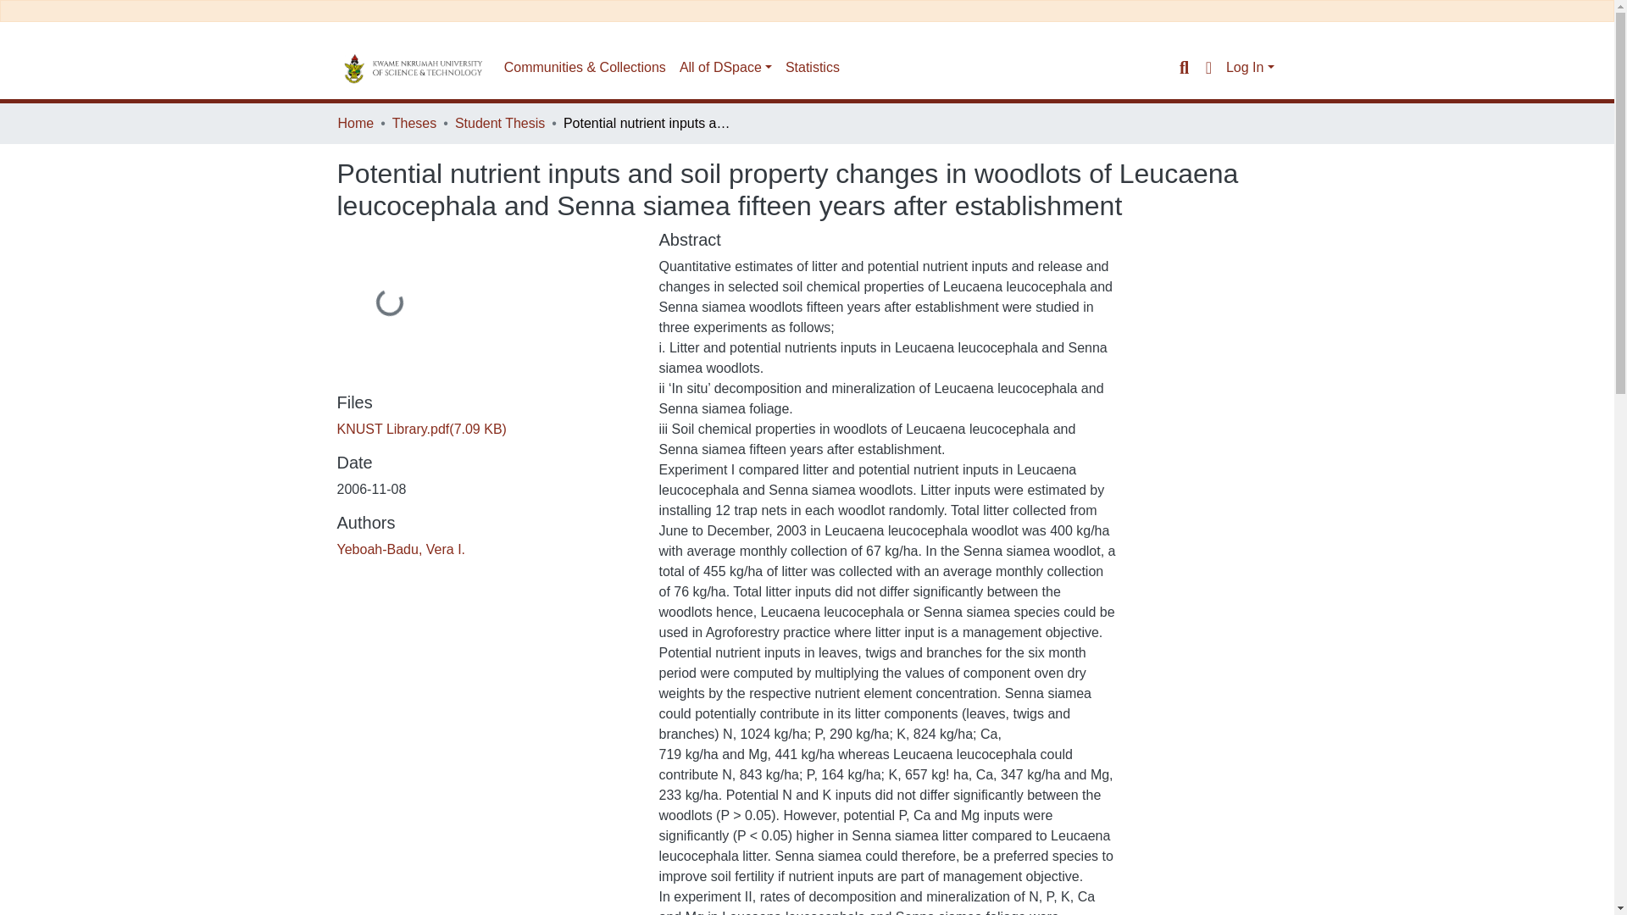 The width and height of the screenshot is (1627, 915). Describe the element at coordinates (725, 68) in the screenshot. I see `All of DSpace` at that location.